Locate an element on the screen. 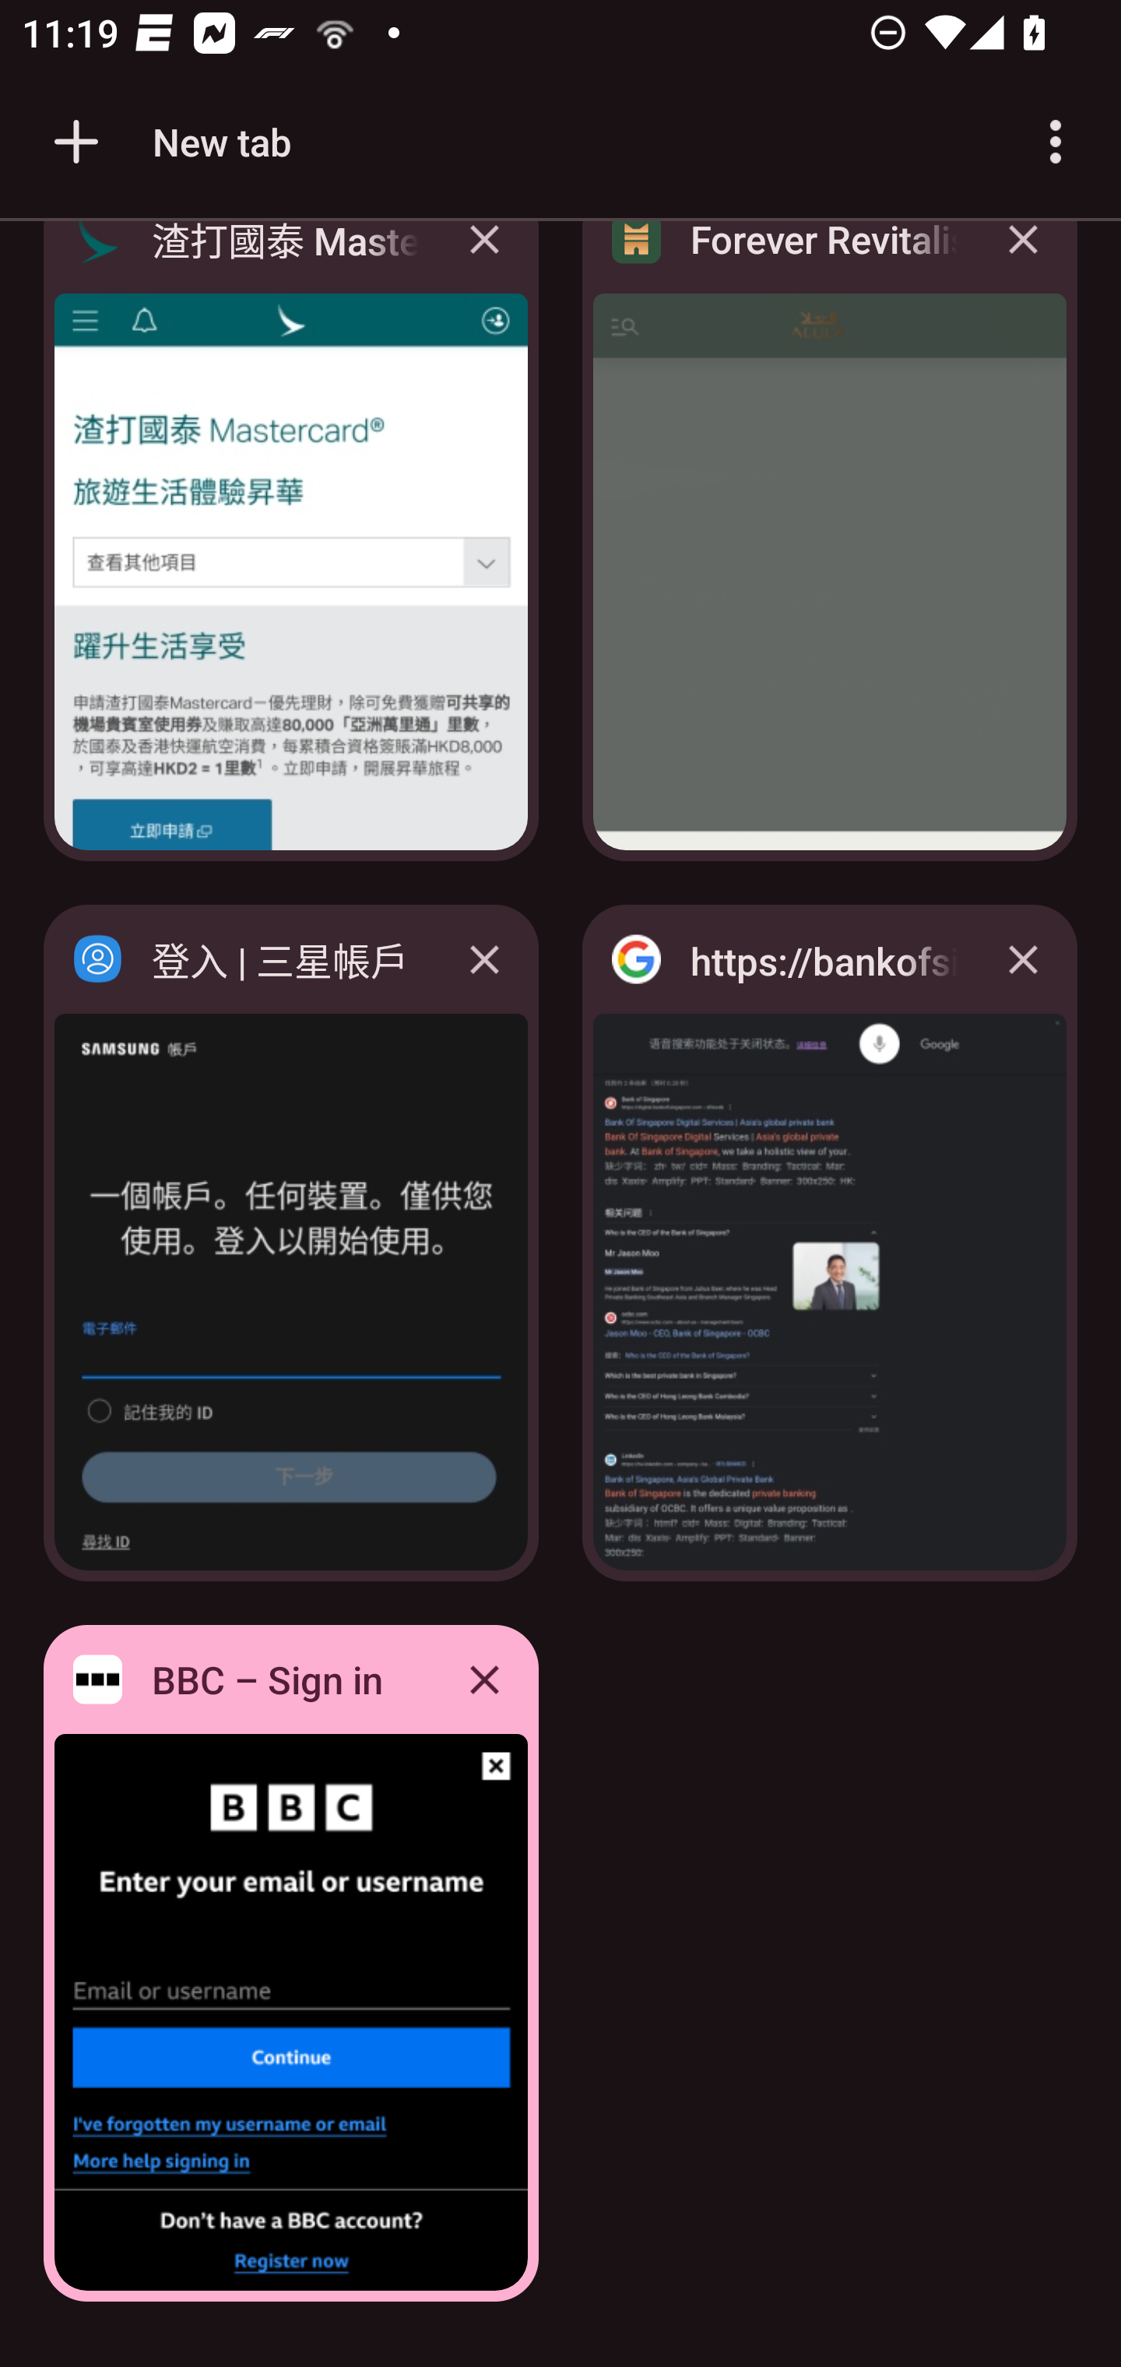 Image resolution: width=1121 pixels, height=2367 pixels. Close Forever Revitalising | Experience AlUla tab is located at coordinates (1023, 262).